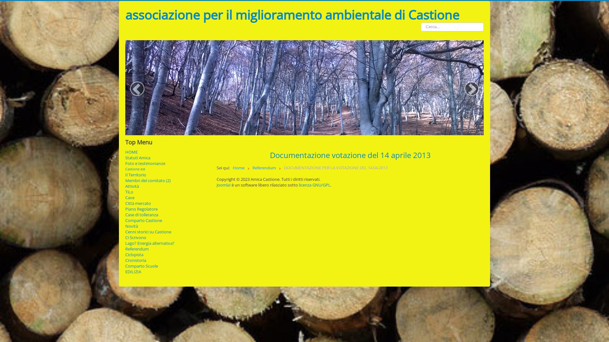  Describe the element at coordinates (167, 272) in the screenshot. I see `EDILIZIA` at that location.